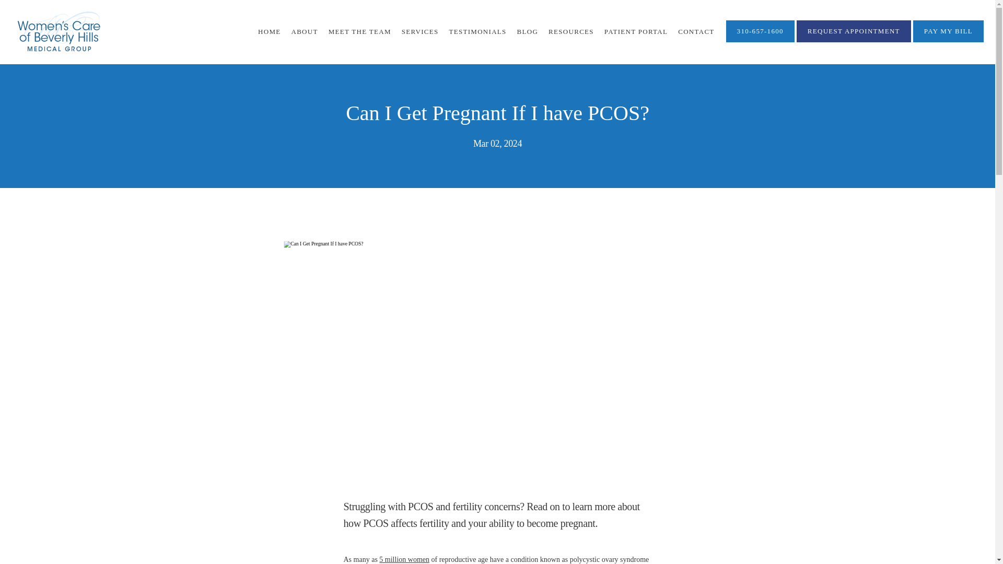  Describe the element at coordinates (420, 31) in the screenshot. I see `SERVICES` at that location.